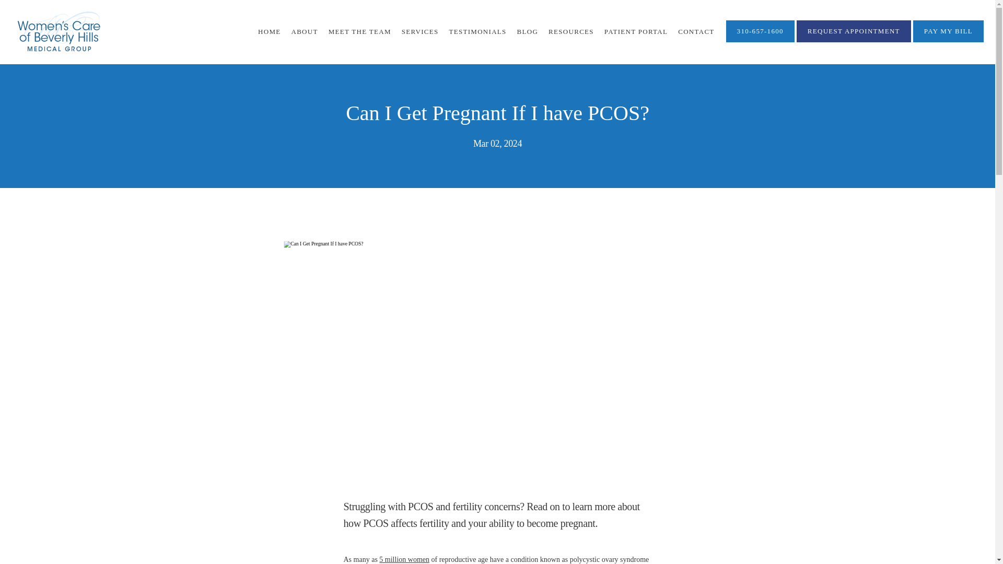  Describe the element at coordinates (420, 31) in the screenshot. I see `SERVICES` at that location.